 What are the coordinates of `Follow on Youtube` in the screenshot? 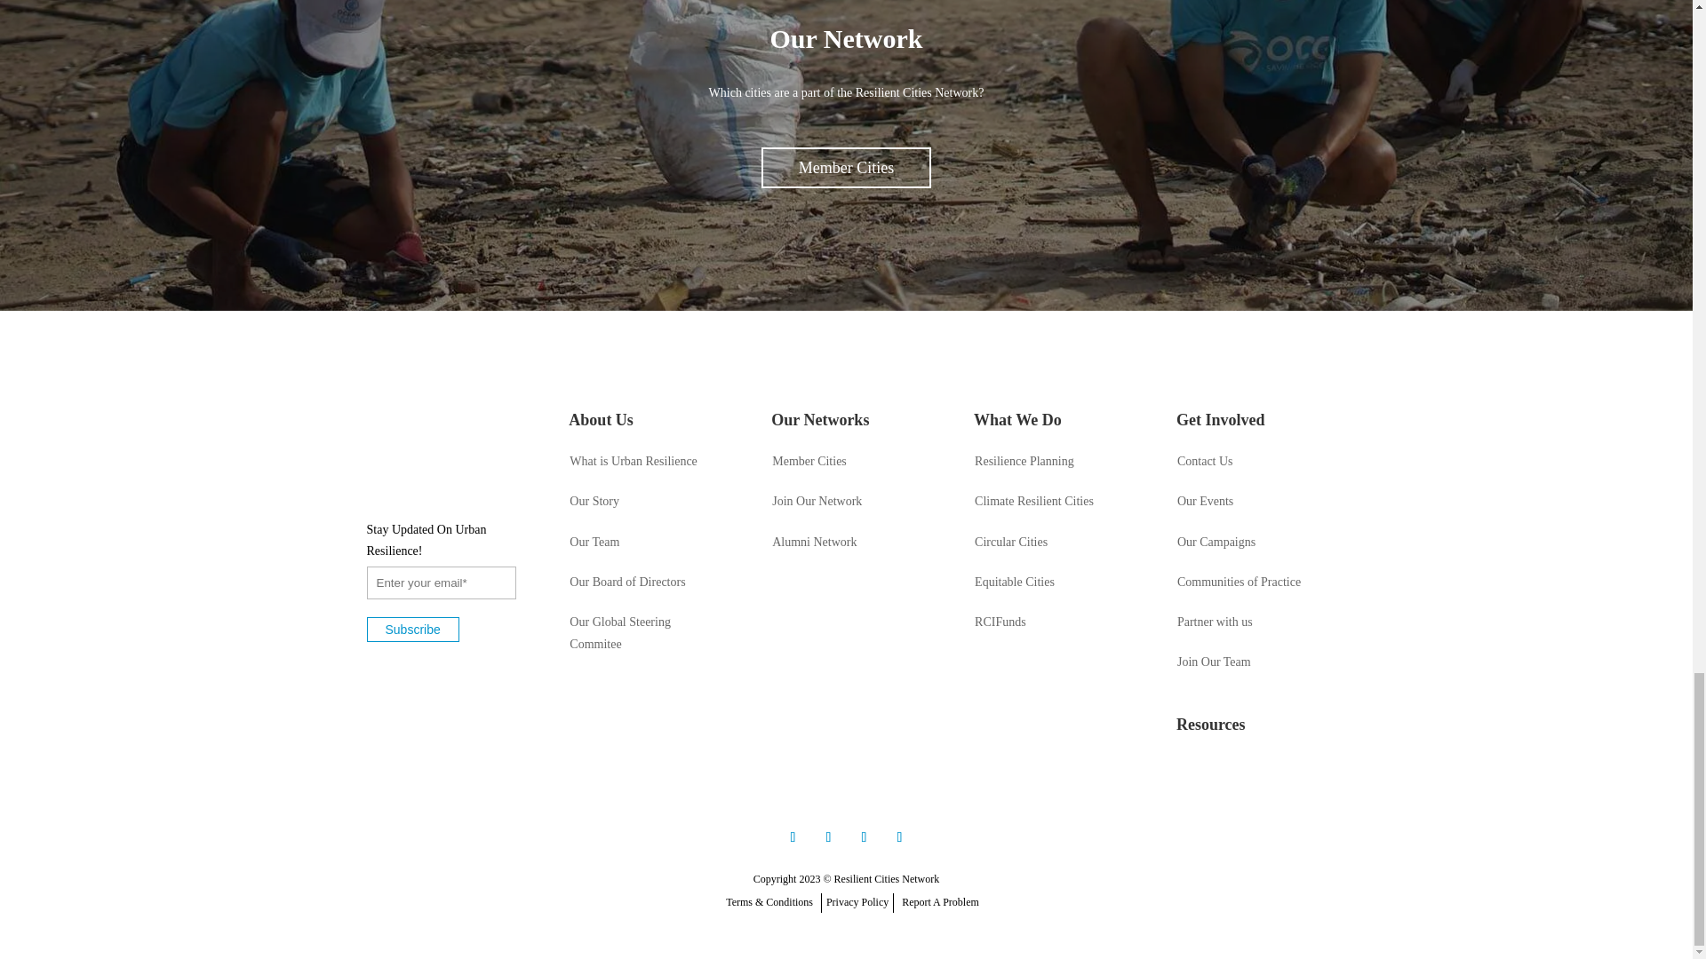 It's located at (899, 836).